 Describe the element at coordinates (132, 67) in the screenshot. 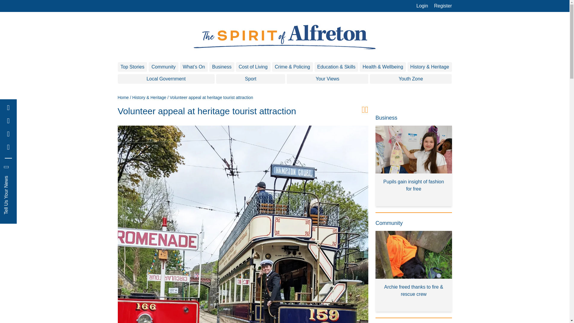

I see `Top Stories` at that location.